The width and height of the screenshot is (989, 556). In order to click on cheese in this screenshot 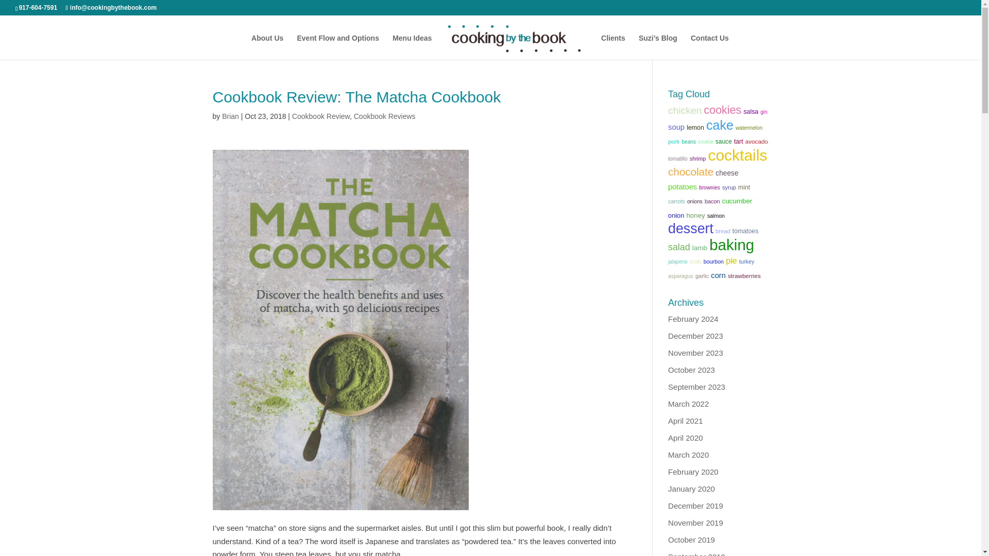, I will do `click(726, 173)`.